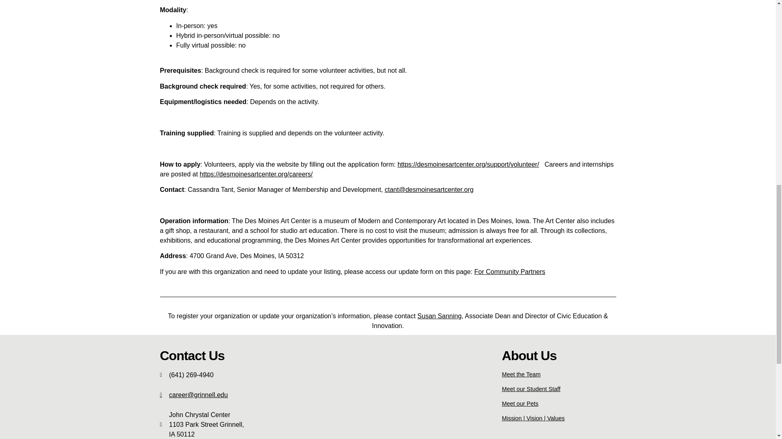 The height and width of the screenshot is (439, 782). I want to click on Meet our Student Staff, so click(531, 389).